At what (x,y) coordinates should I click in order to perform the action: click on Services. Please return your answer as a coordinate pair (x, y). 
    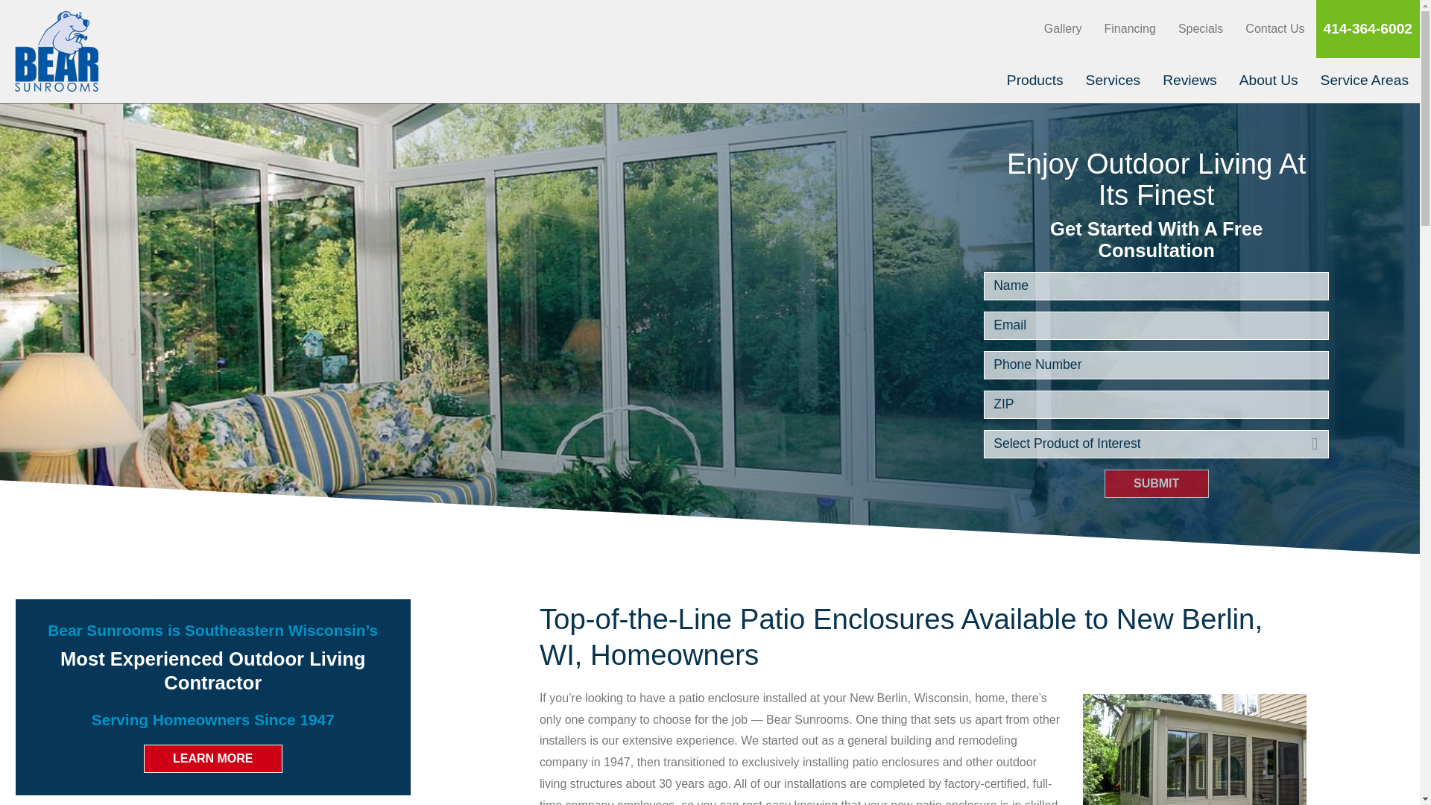
    Looking at the image, I should click on (1113, 80).